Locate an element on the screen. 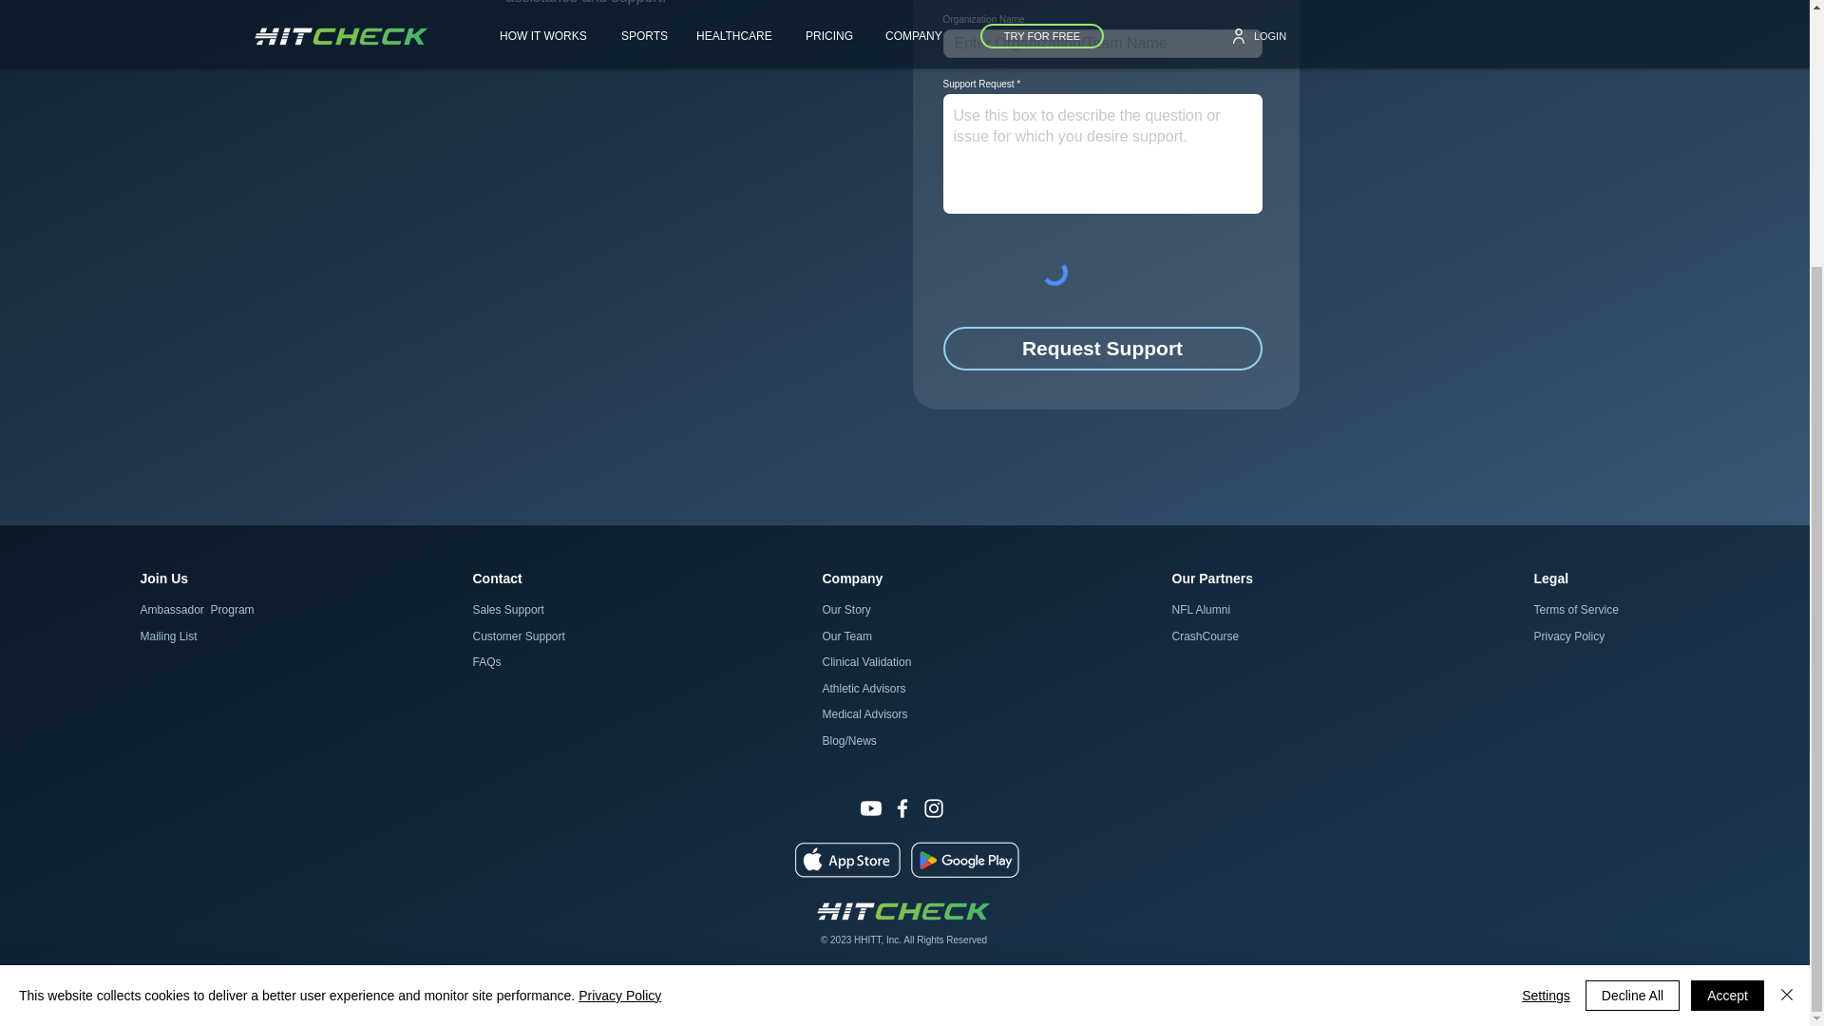 The image size is (1824, 1026). Terms of Service is located at coordinates (1575, 610).